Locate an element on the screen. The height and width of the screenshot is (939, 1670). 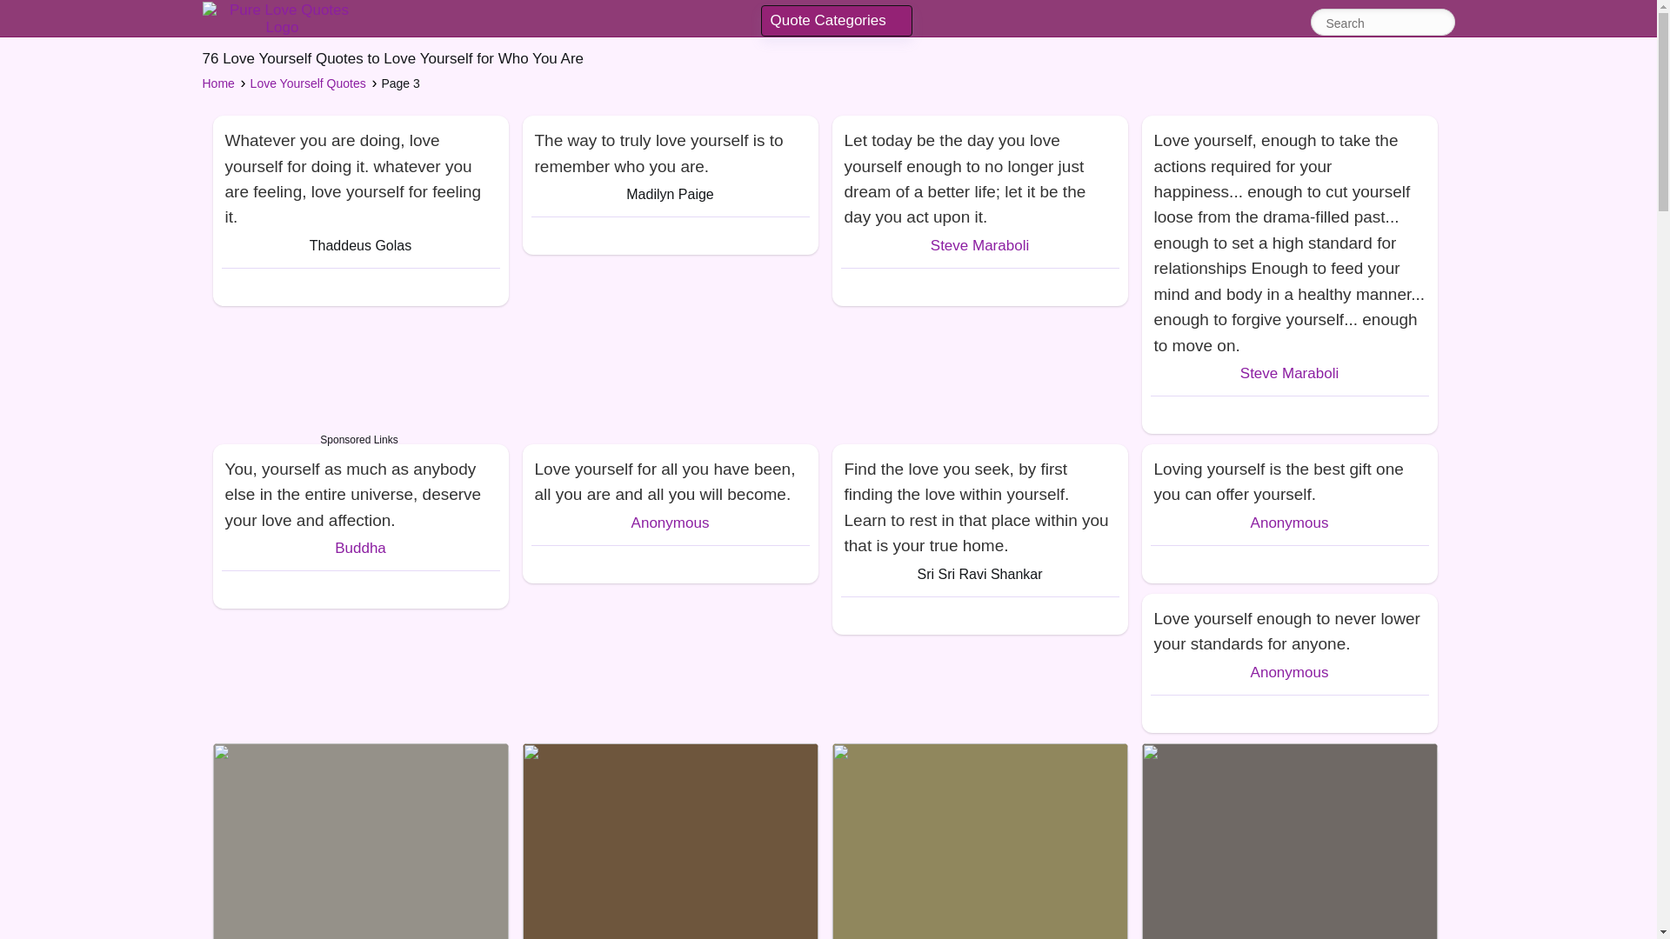
see quote is located at coordinates (979, 175).